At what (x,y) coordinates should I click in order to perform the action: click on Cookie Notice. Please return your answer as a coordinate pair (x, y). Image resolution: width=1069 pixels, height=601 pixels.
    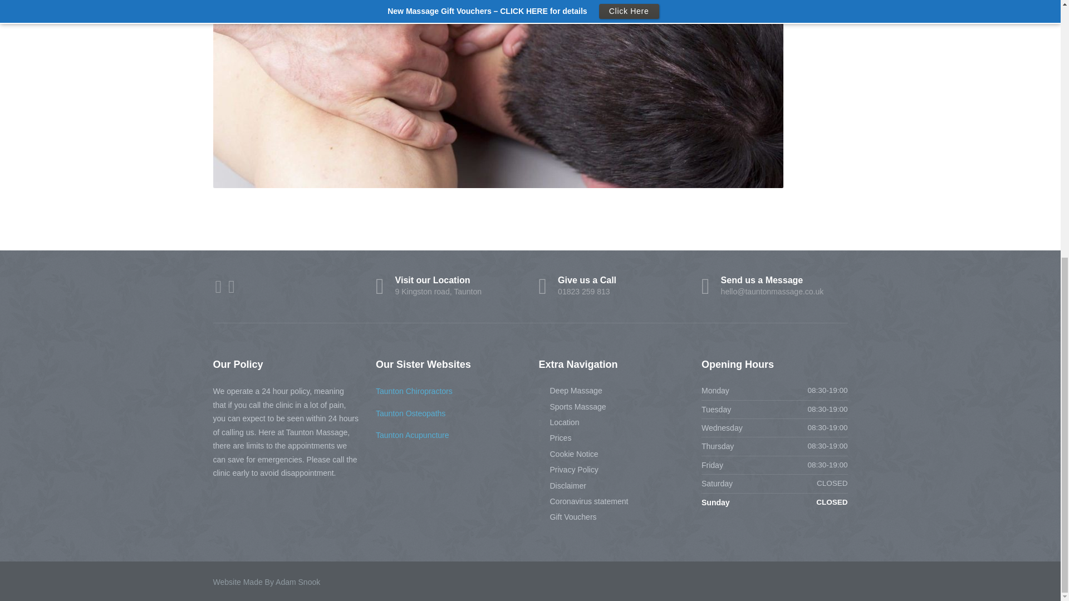
    Looking at the image, I should click on (559, 422).